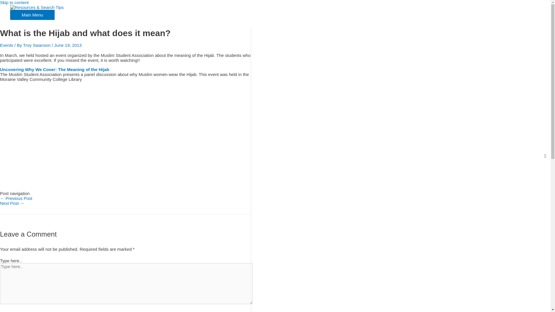  Describe the element at coordinates (55, 69) in the screenshot. I see `Uncovering Why We Cover: The Meaning of the Hijab` at that location.